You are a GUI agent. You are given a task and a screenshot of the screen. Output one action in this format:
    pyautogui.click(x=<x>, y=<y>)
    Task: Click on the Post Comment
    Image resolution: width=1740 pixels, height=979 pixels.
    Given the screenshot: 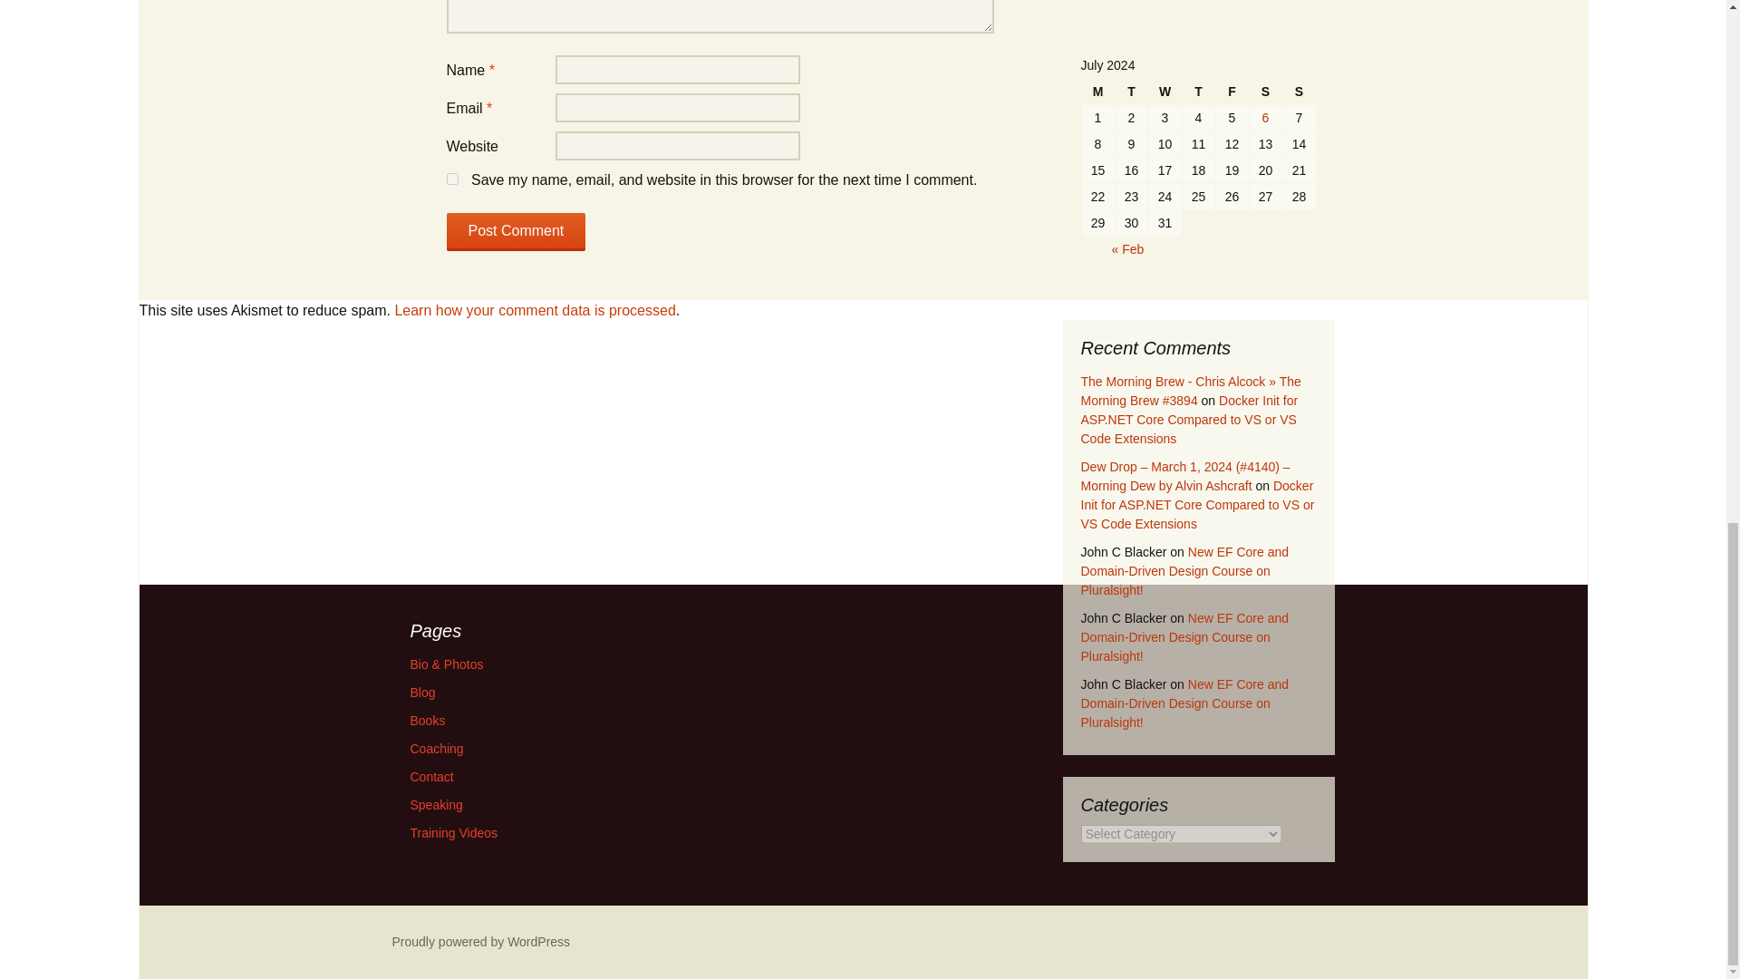 What is the action you would take?
    pyautogui.click(x=515, y=232)
    